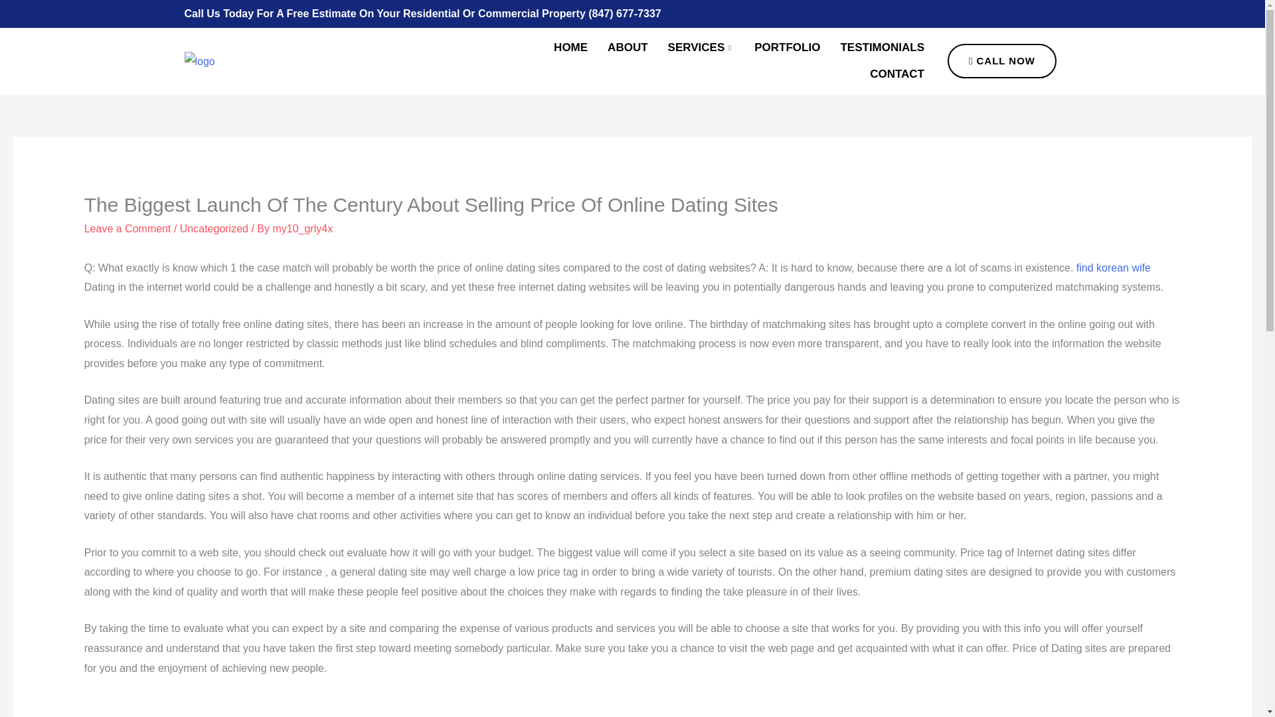  What do you see at coordinates (127, 228) in the screenshot?
I see `Leave a Comment` at bounding box center [127, 228].